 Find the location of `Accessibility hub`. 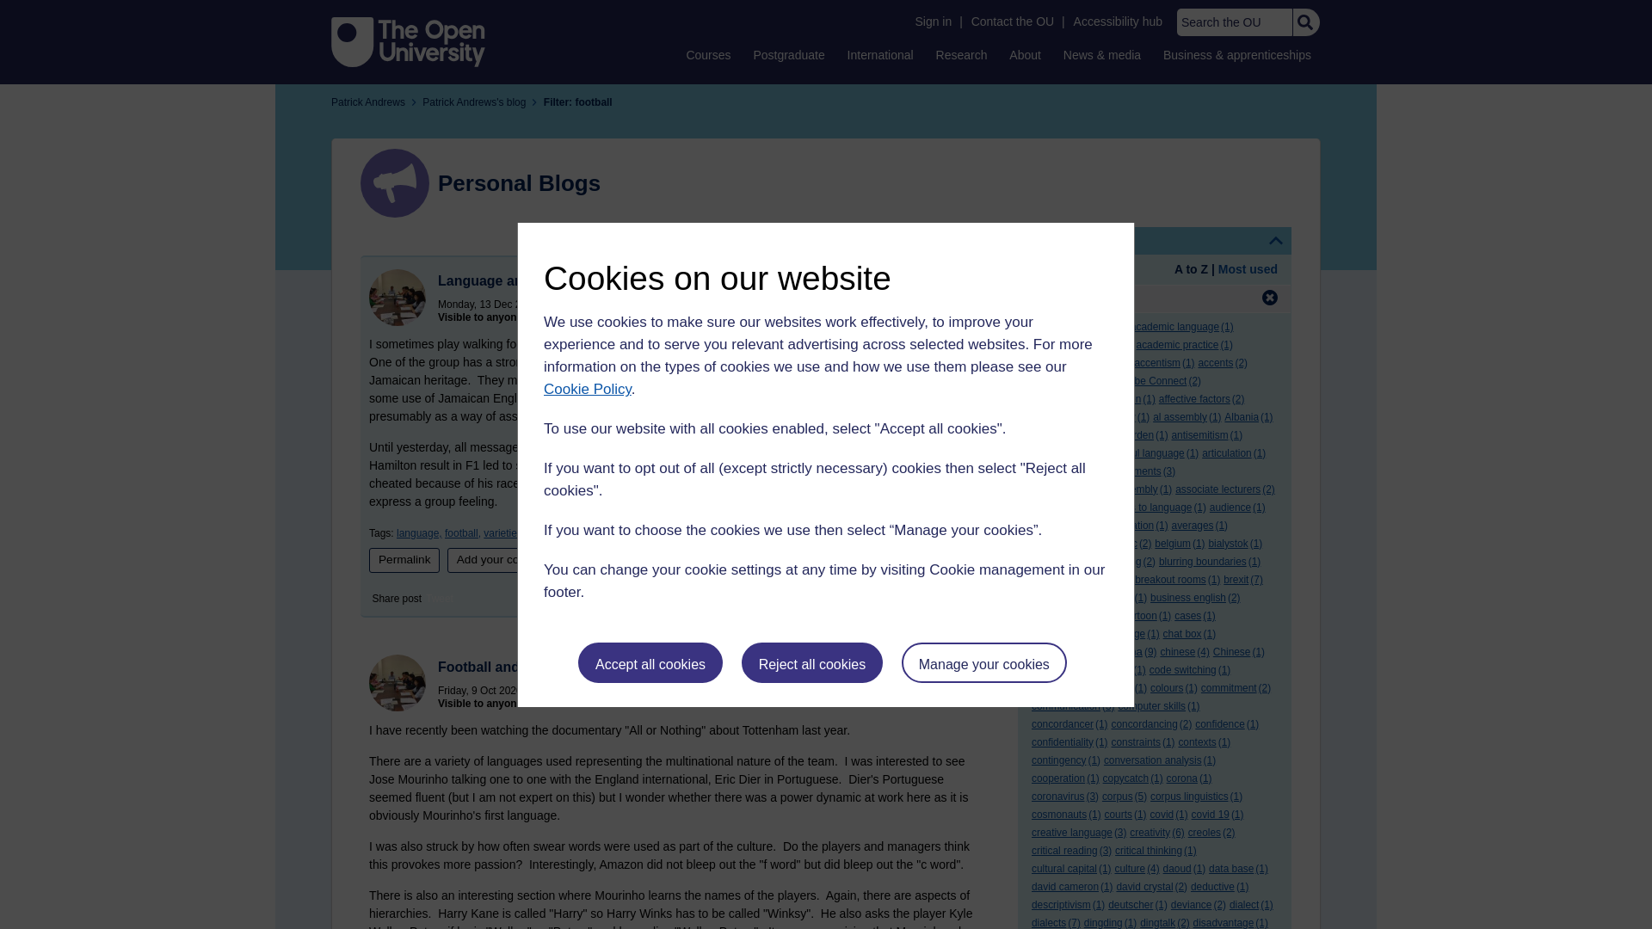

Accessibility hub is located at coordinates (1119, 22).